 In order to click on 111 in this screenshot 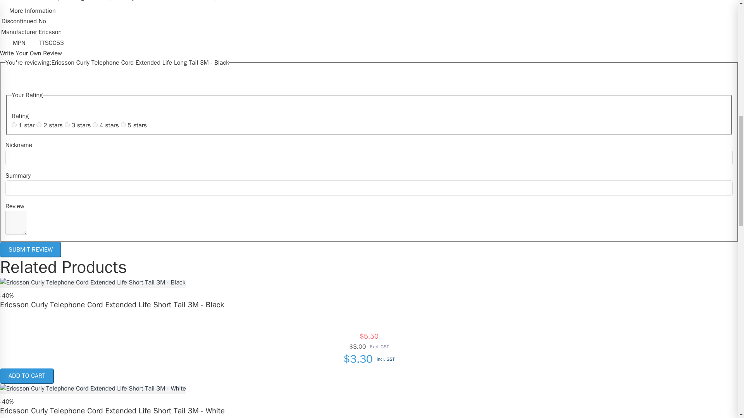, I will do `click(39, 125)`.